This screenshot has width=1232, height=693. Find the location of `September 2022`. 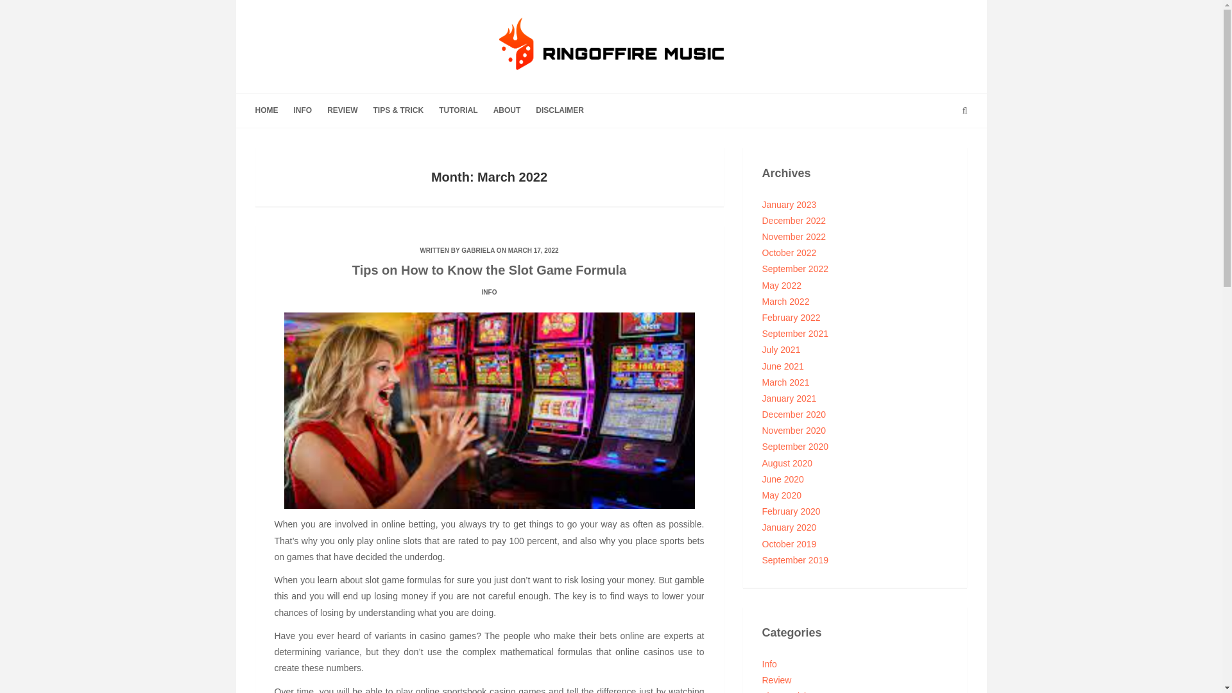

September 2022 is located at coordinates (796, 268).